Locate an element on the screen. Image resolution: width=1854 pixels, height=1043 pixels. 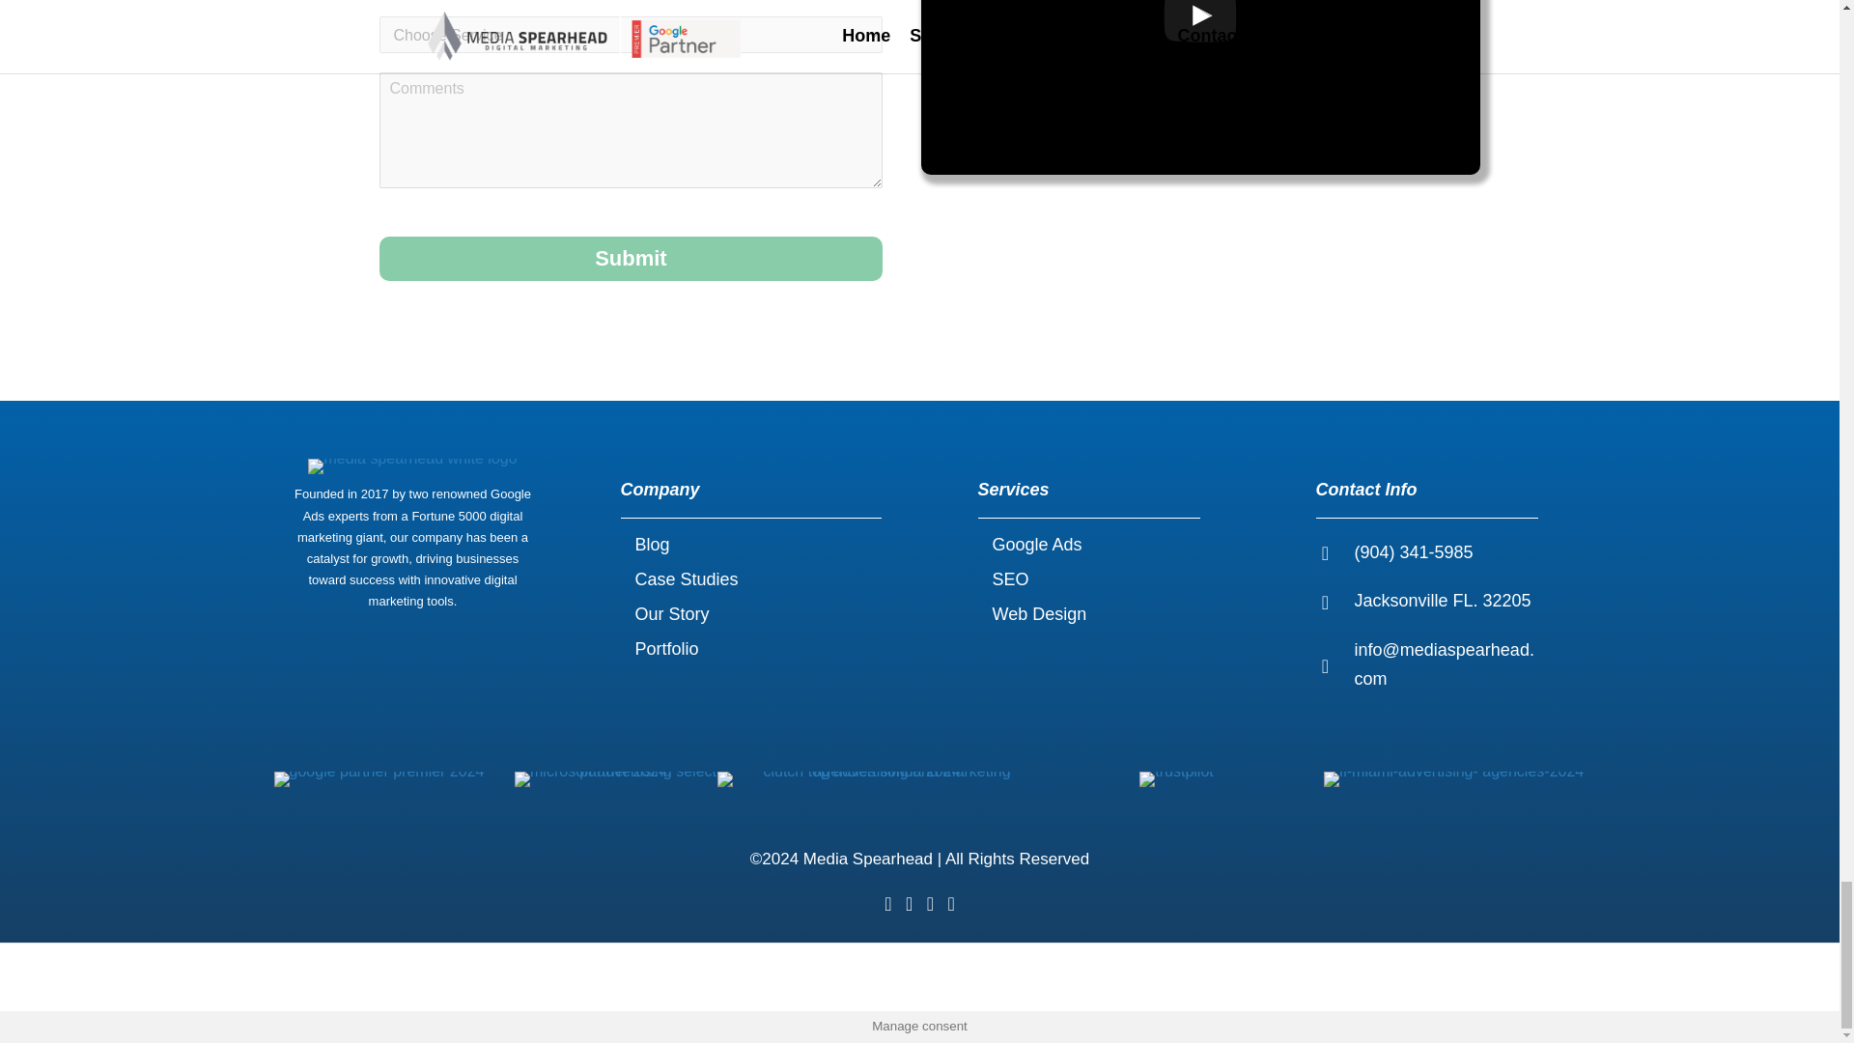
google partner premier 2024 is located at coordinates (379, 779).